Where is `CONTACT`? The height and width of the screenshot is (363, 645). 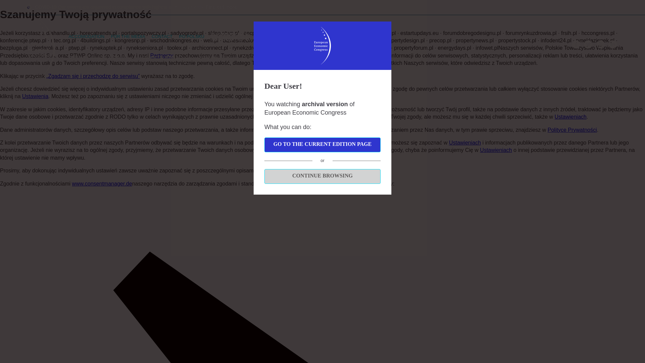
CONTACT is located at coordinates (162, 36).